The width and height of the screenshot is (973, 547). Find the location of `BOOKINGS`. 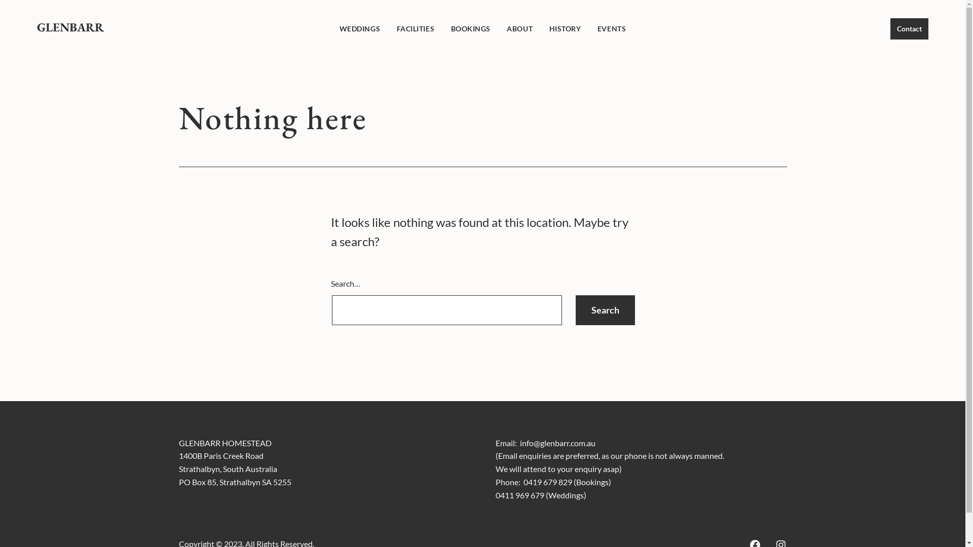

BOOKINGS is located at coordinates (470, 28).